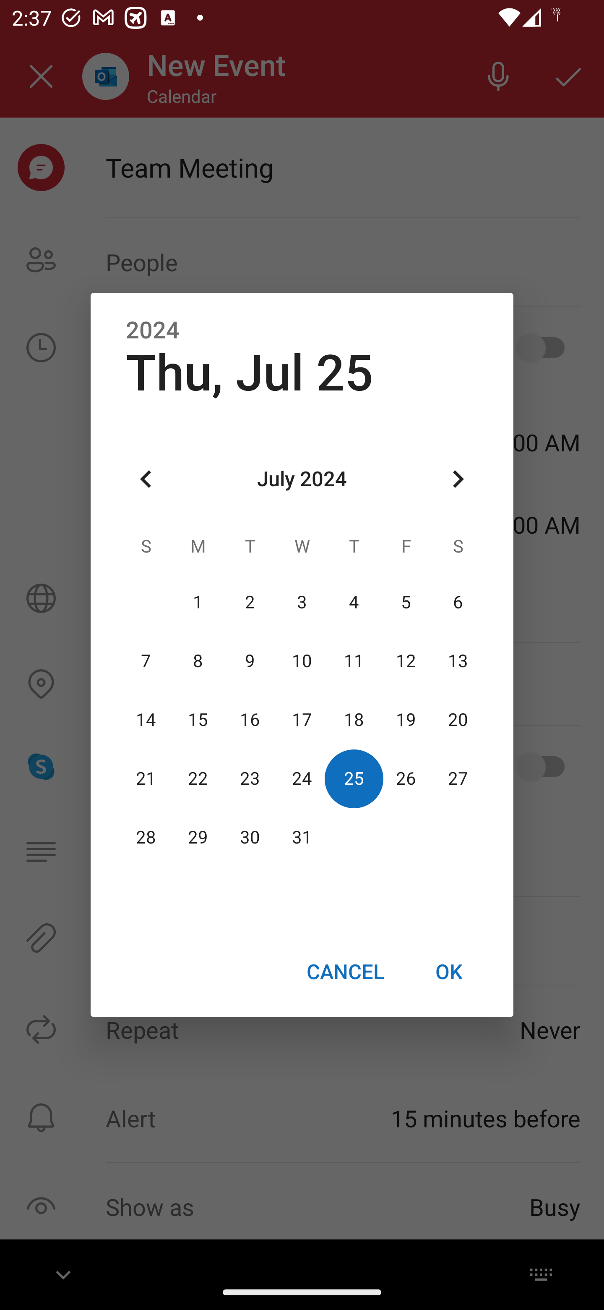 The image size is (604, 1310). Describe the element at coordinates (406, 778) in the screenshot. I see `26 26 July 2024` at that location.